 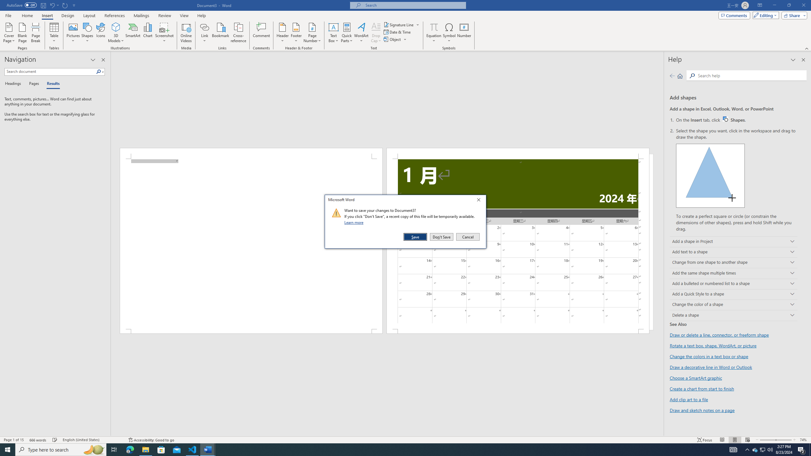 I want to click on Screenshot, so click(x=164, y=33).